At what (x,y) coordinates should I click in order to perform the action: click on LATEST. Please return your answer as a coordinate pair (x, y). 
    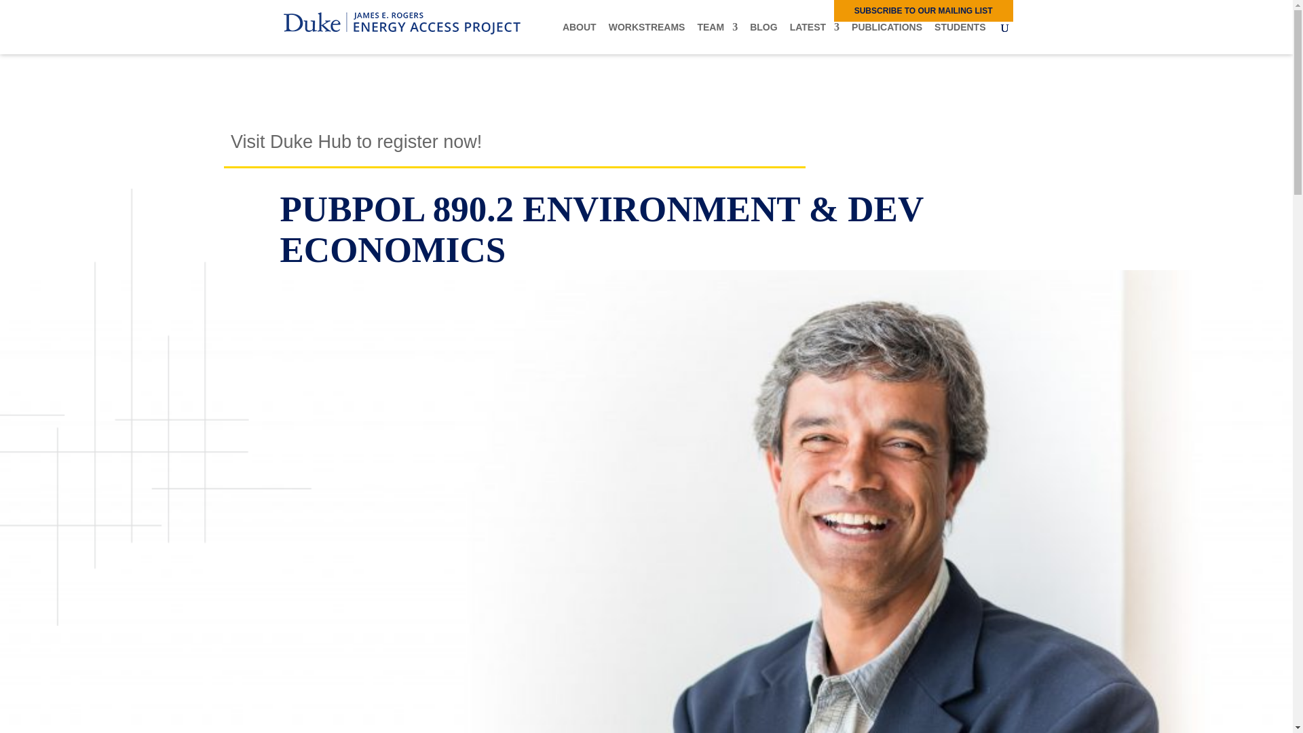
    Looking at the image, I should click on (814, 38).